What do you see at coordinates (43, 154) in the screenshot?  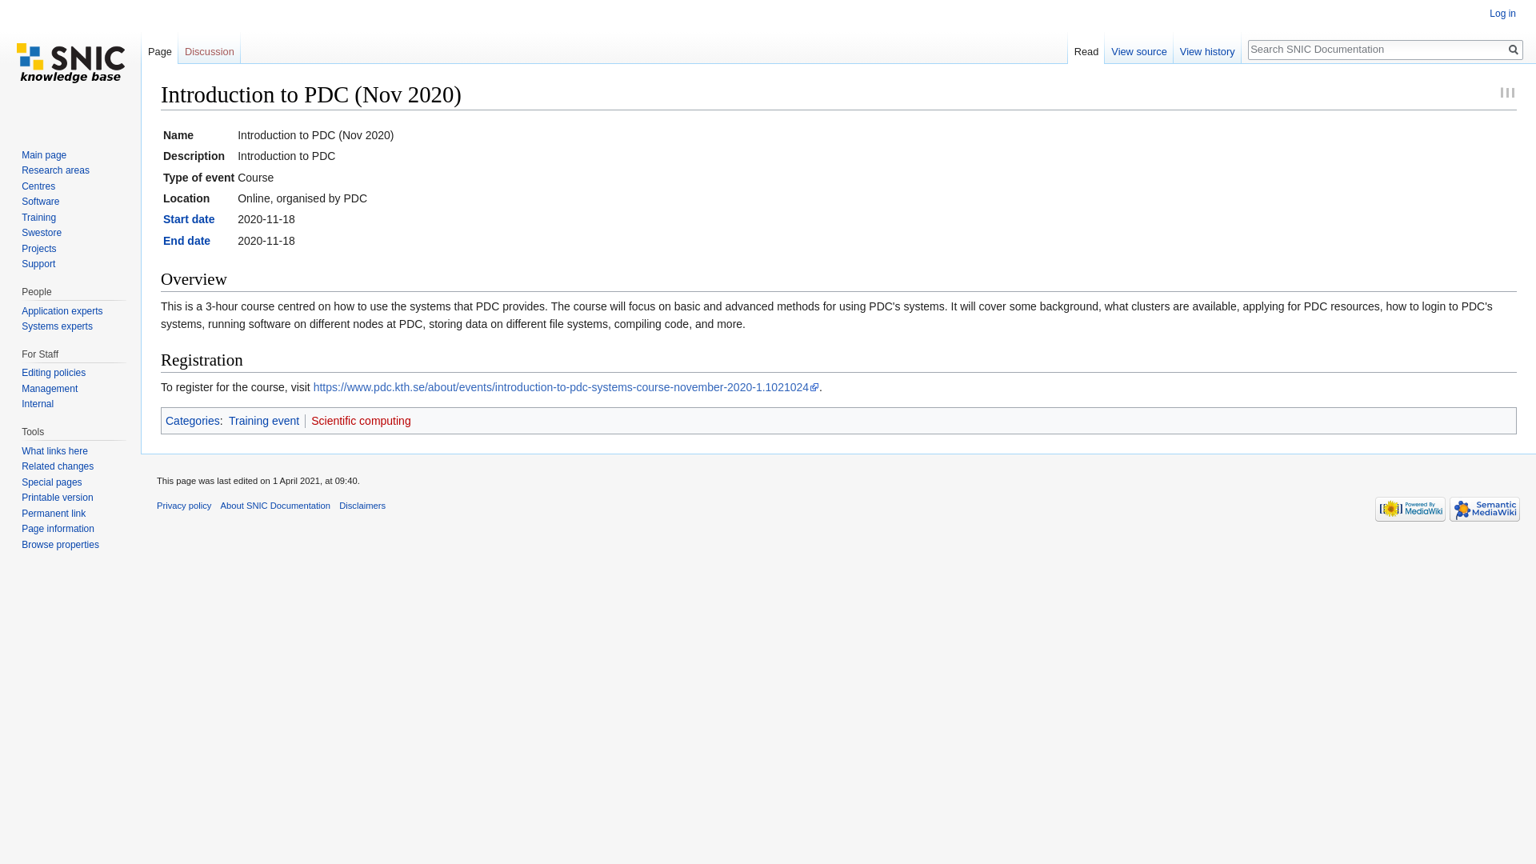 I see `Main page` at bounding box center [43, 154].